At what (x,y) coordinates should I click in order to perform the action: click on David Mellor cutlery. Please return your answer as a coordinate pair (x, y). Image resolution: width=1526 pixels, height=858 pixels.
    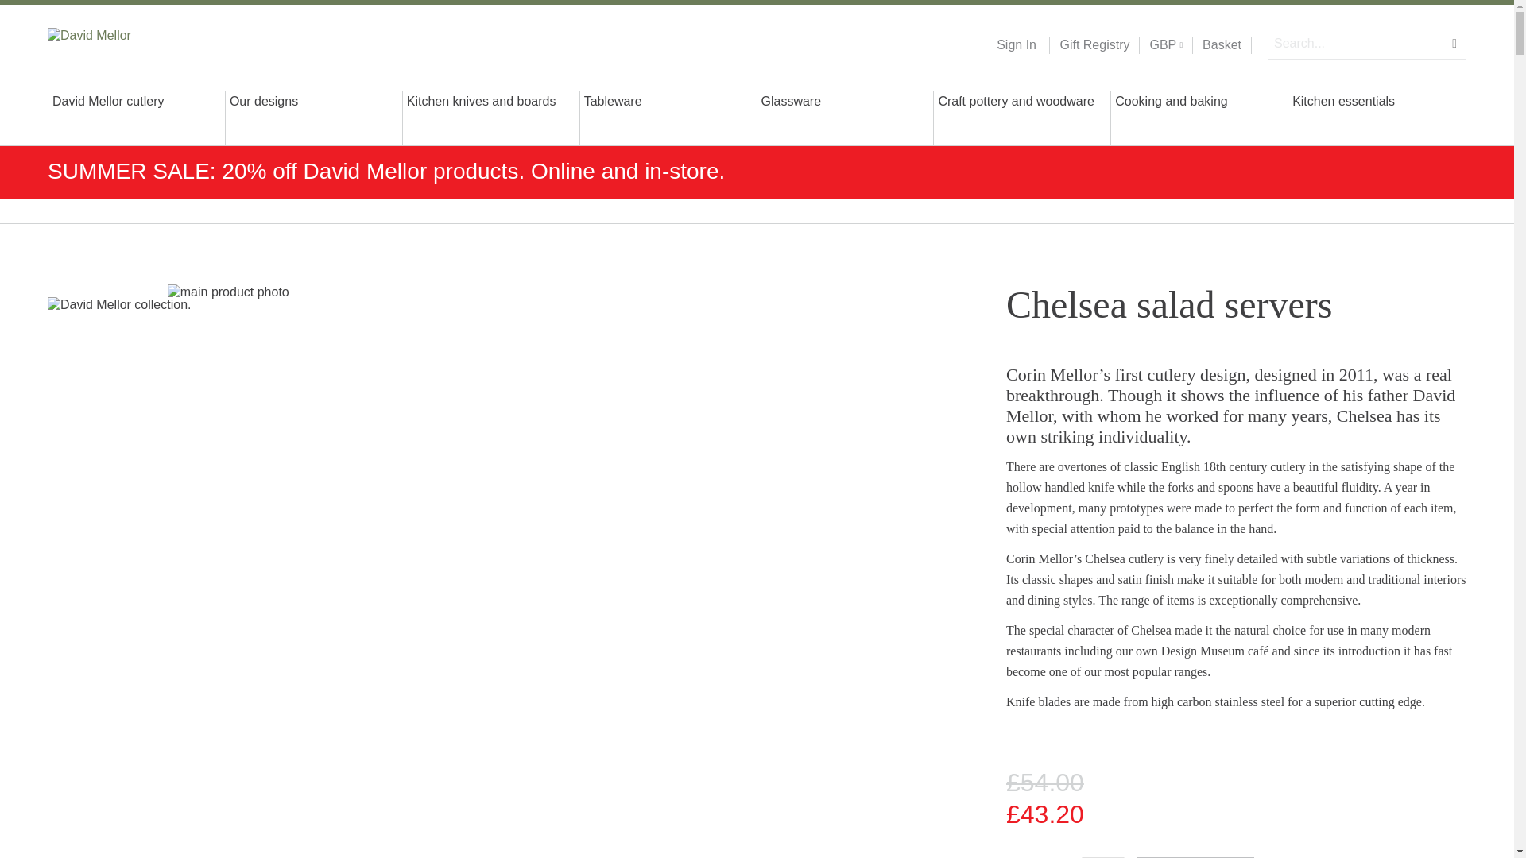
    Looking at the image, I should click on (137, 118).